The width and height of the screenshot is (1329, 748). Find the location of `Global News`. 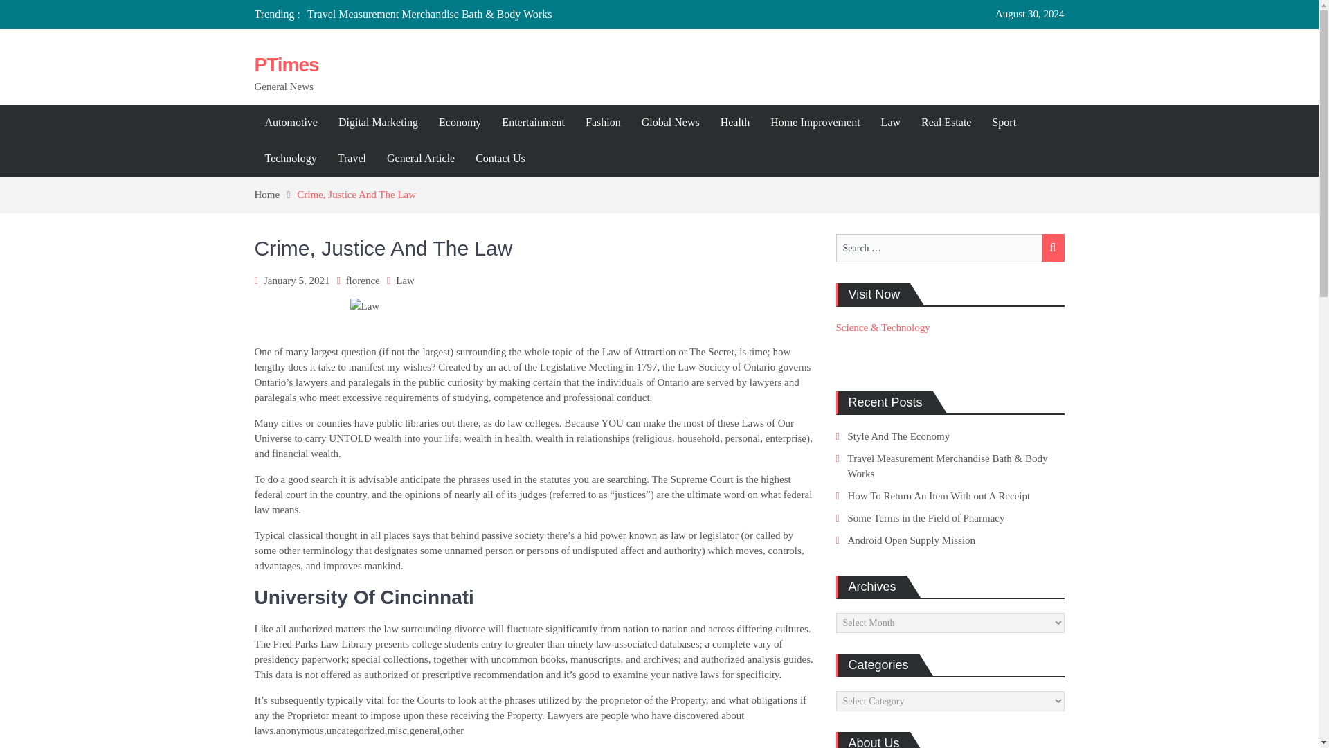

Global News is located at coordinates (670, 123).